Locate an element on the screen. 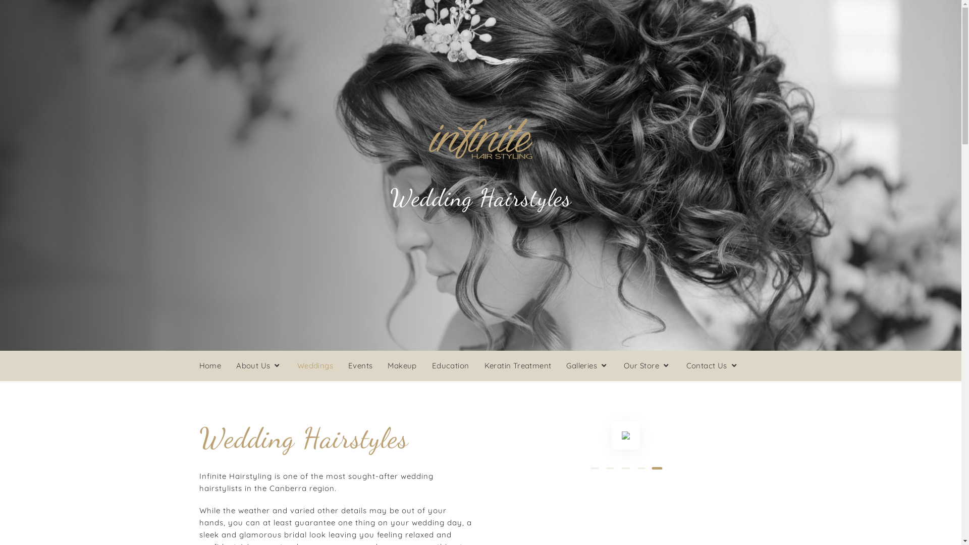 The image size is (969, 545). Makeup is located at coordinates (402, 365).